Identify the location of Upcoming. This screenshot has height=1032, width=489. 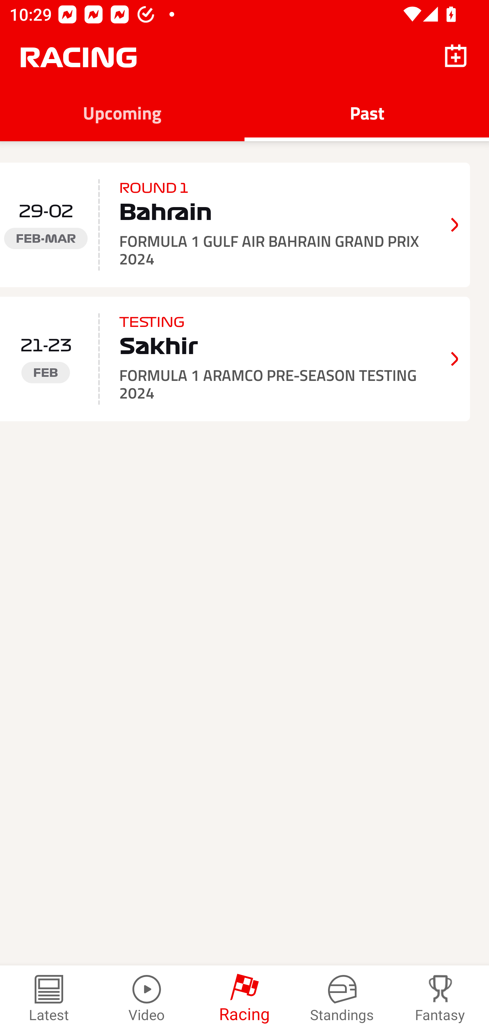
(122, 113).